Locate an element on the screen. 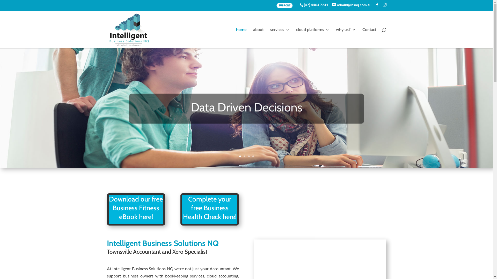 This screenshot has width=497, height=279. Complete your free Business Health Check here! is located at coordinates (210, 208).